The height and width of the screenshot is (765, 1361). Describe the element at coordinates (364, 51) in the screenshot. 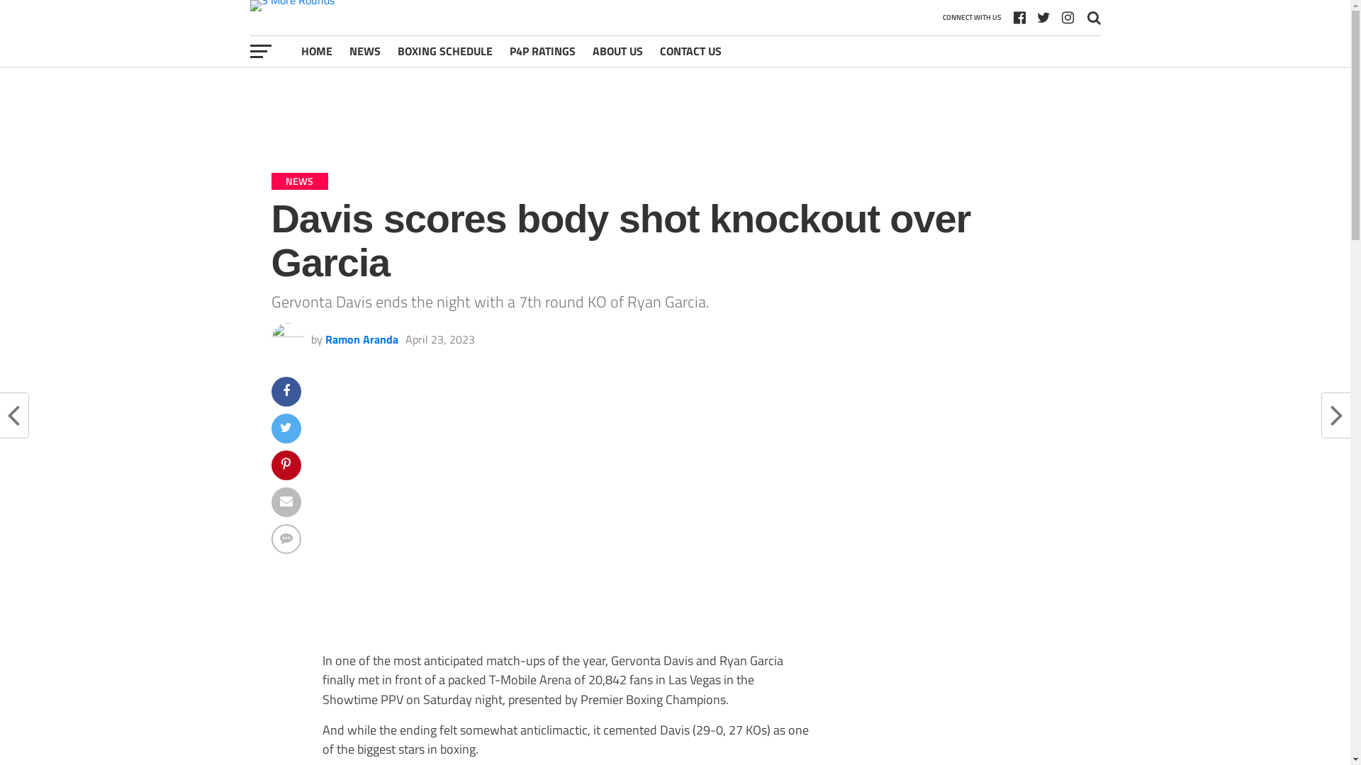

I see `NEWS` at that location.